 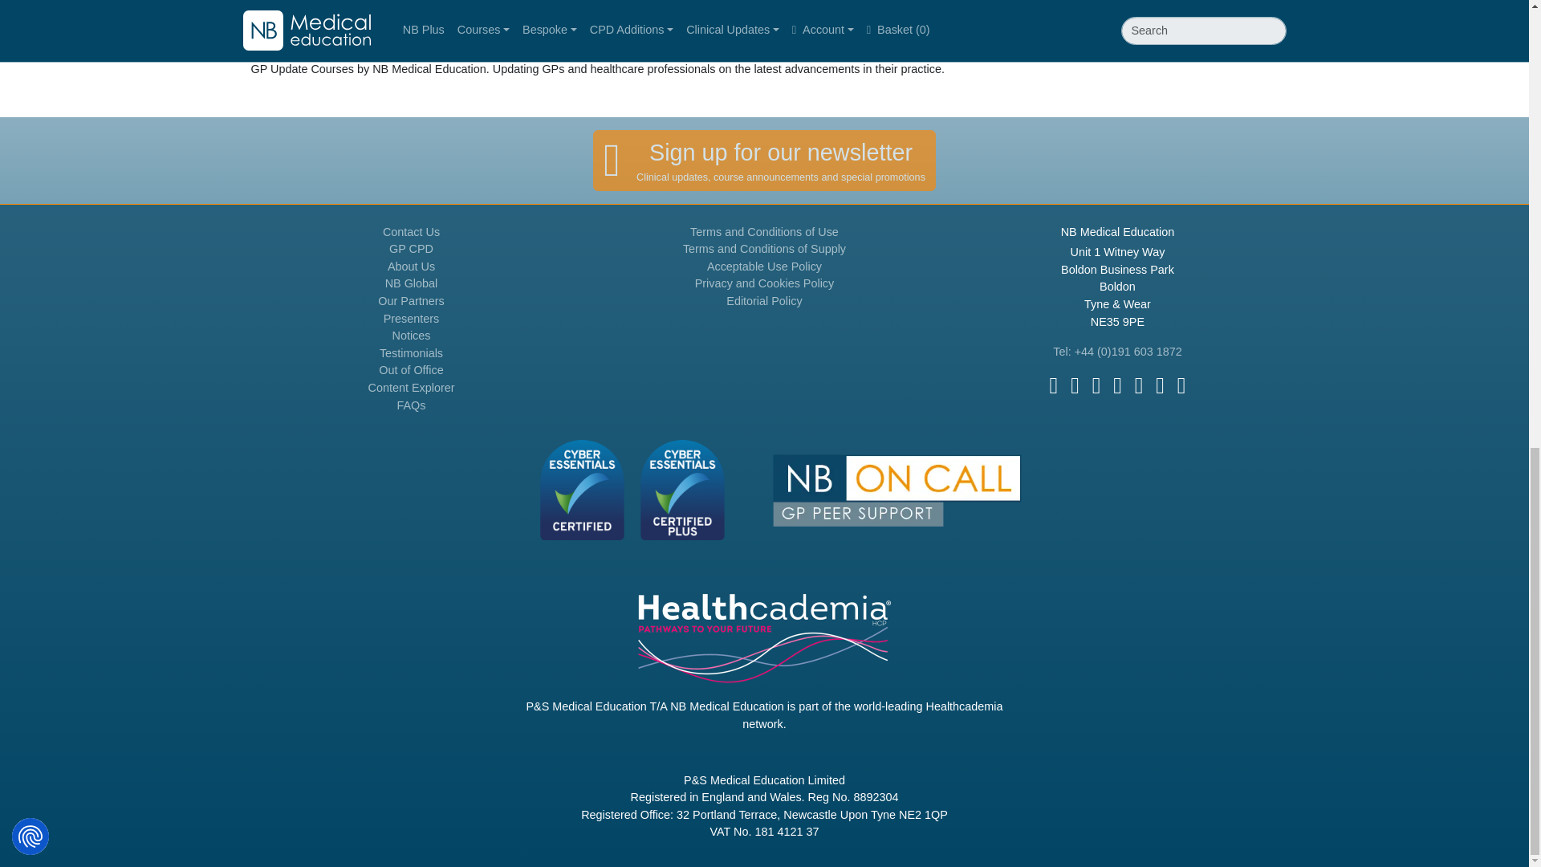 What do you see at coordinates (1096, 385) in the screenshot?
I see `NB Medical YouTube` at bounding box center [1096, 385].